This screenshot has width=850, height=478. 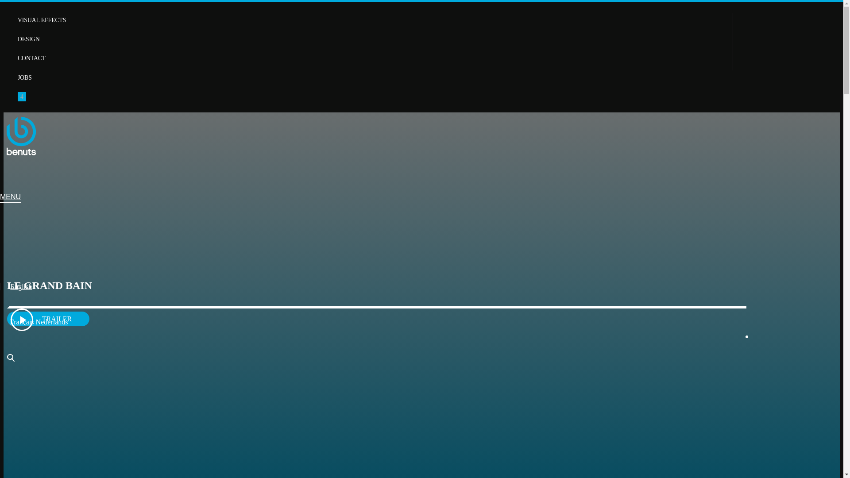 What do you see at coordinates (14, 242) in the screenshot?
I see `Facebook` at bounding box center [14, 242].